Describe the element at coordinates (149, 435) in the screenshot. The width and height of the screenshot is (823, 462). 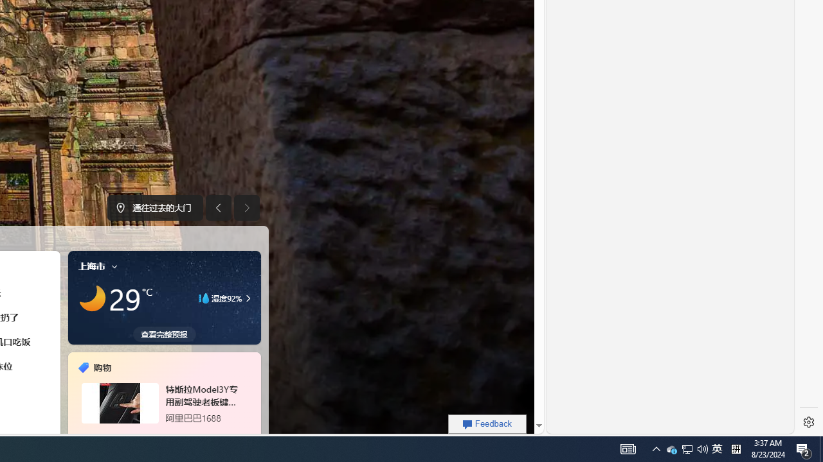
I see `tab-7` at that location.